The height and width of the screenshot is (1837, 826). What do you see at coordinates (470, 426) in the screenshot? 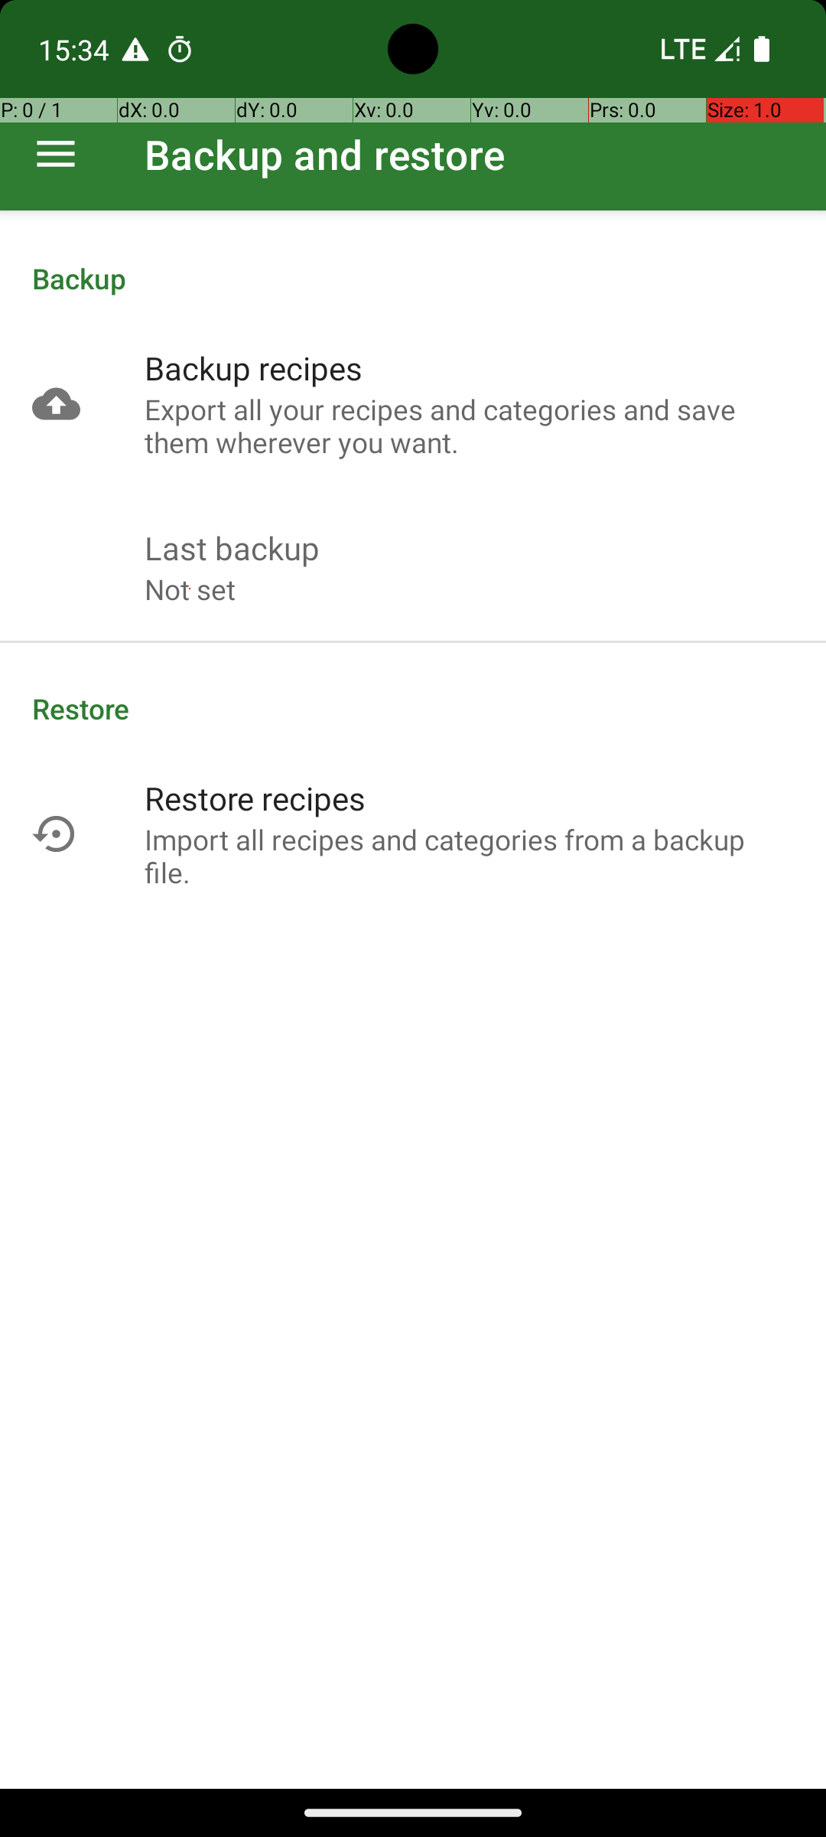
I see `Export all your recipes and categories and save them wherever you want.` at bounding box center [470, 426].